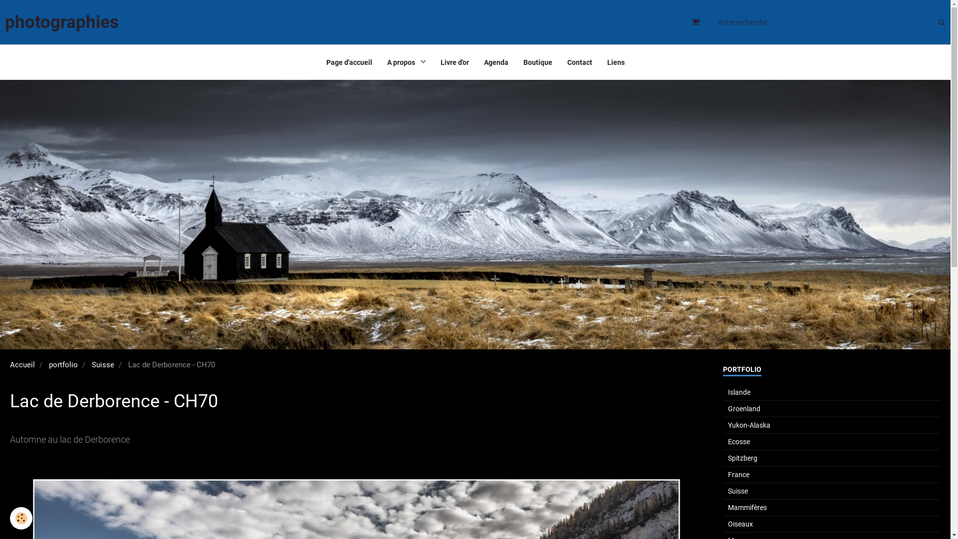 This screenshot has width=958, height=539. Describe the element at coordinates (616, 62) in the screenshot. I see `Liens` at that location.